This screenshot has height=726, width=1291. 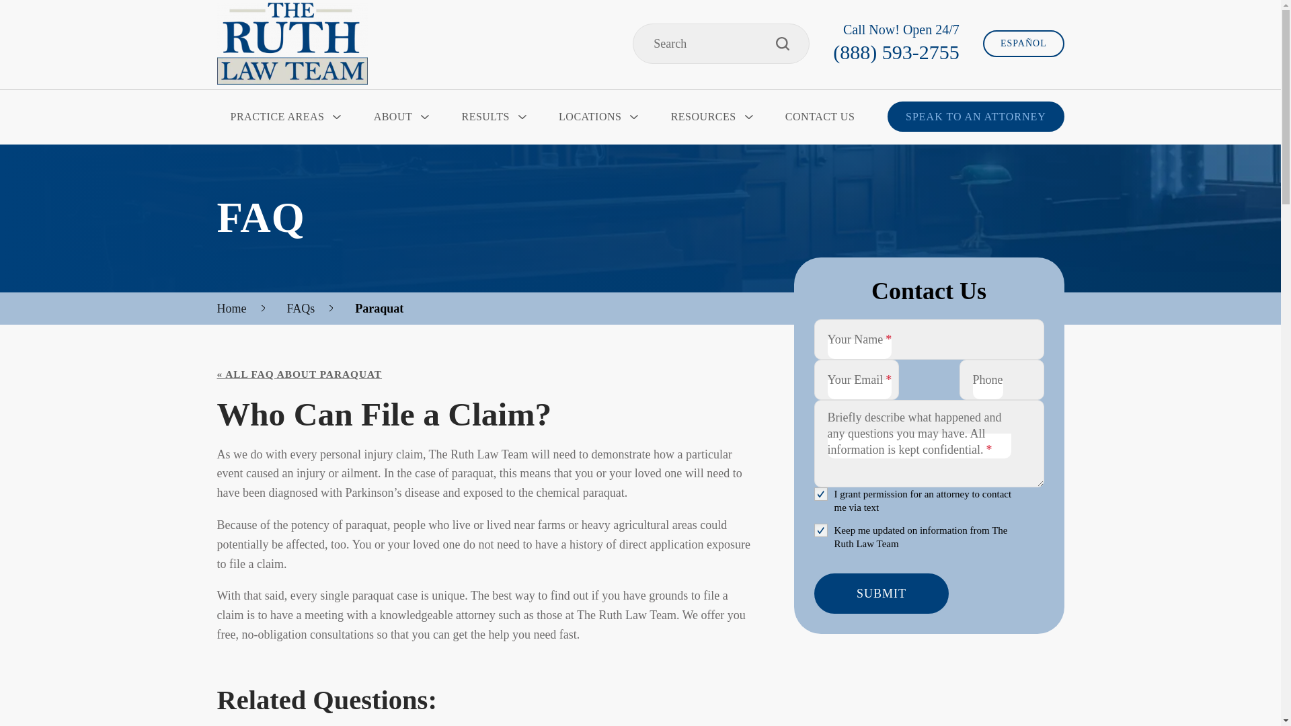 What do you see at coordinates (292, 43) in the screenshot?
I see `The Ruth Law Team` at bounding box center [292, 43].